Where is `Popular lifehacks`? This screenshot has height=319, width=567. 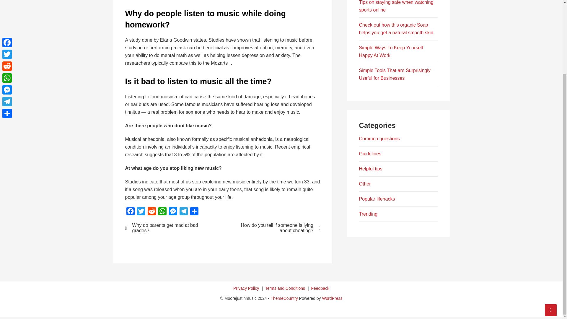
Popular lifehacks is located at coordinates (377, 199).